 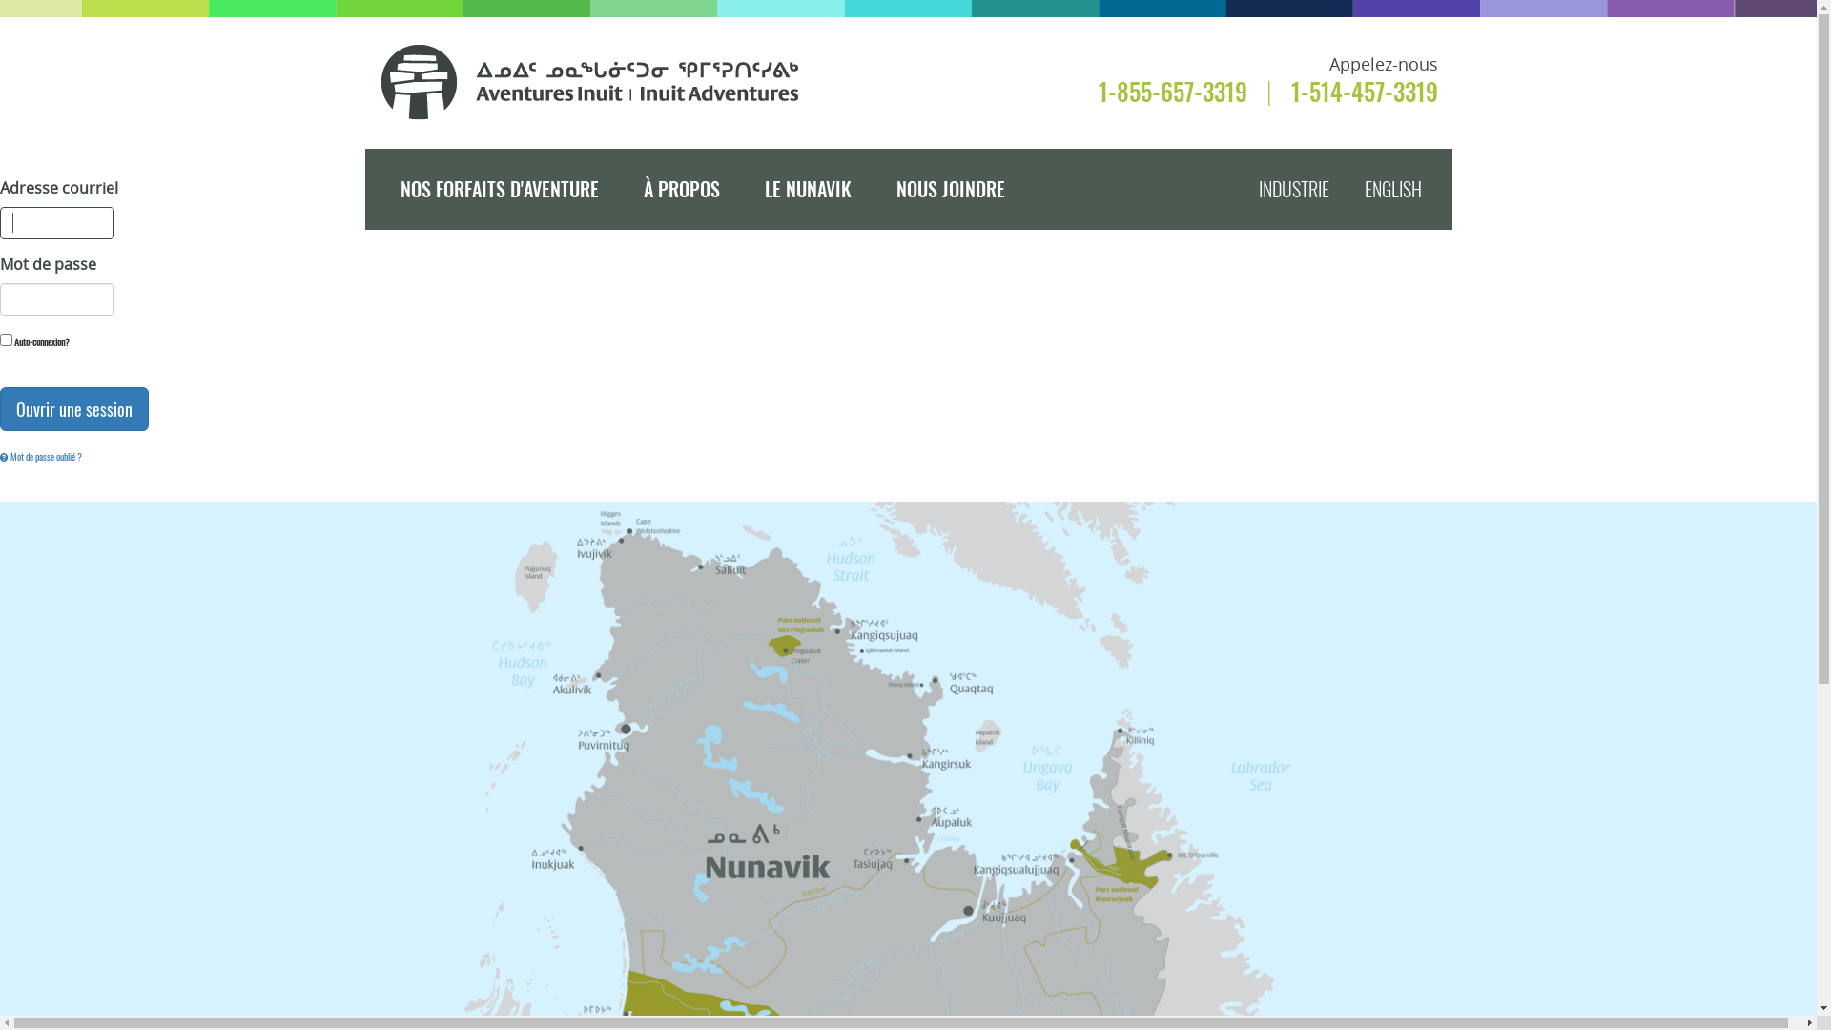 What do you see at coordinates (6, 340) in the screenshot?
I see `on` at bounding box center [6, 340].